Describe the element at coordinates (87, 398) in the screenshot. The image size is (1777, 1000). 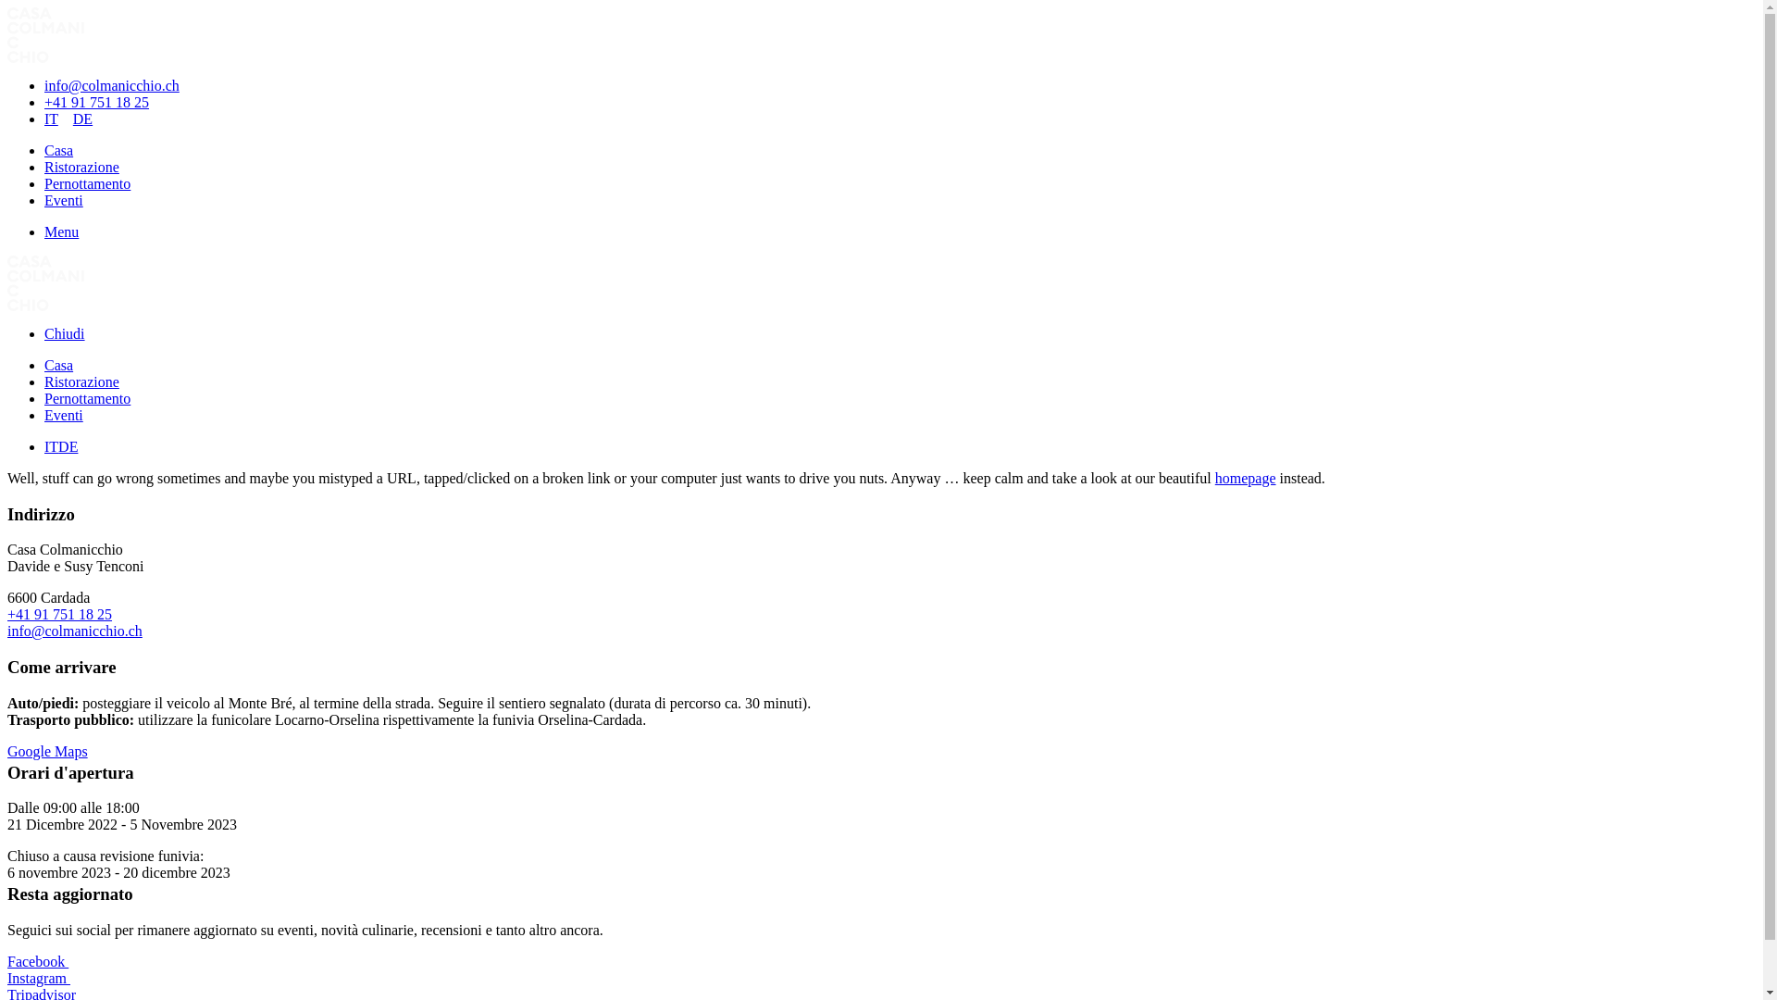
I see `Pernottamento` at that location.